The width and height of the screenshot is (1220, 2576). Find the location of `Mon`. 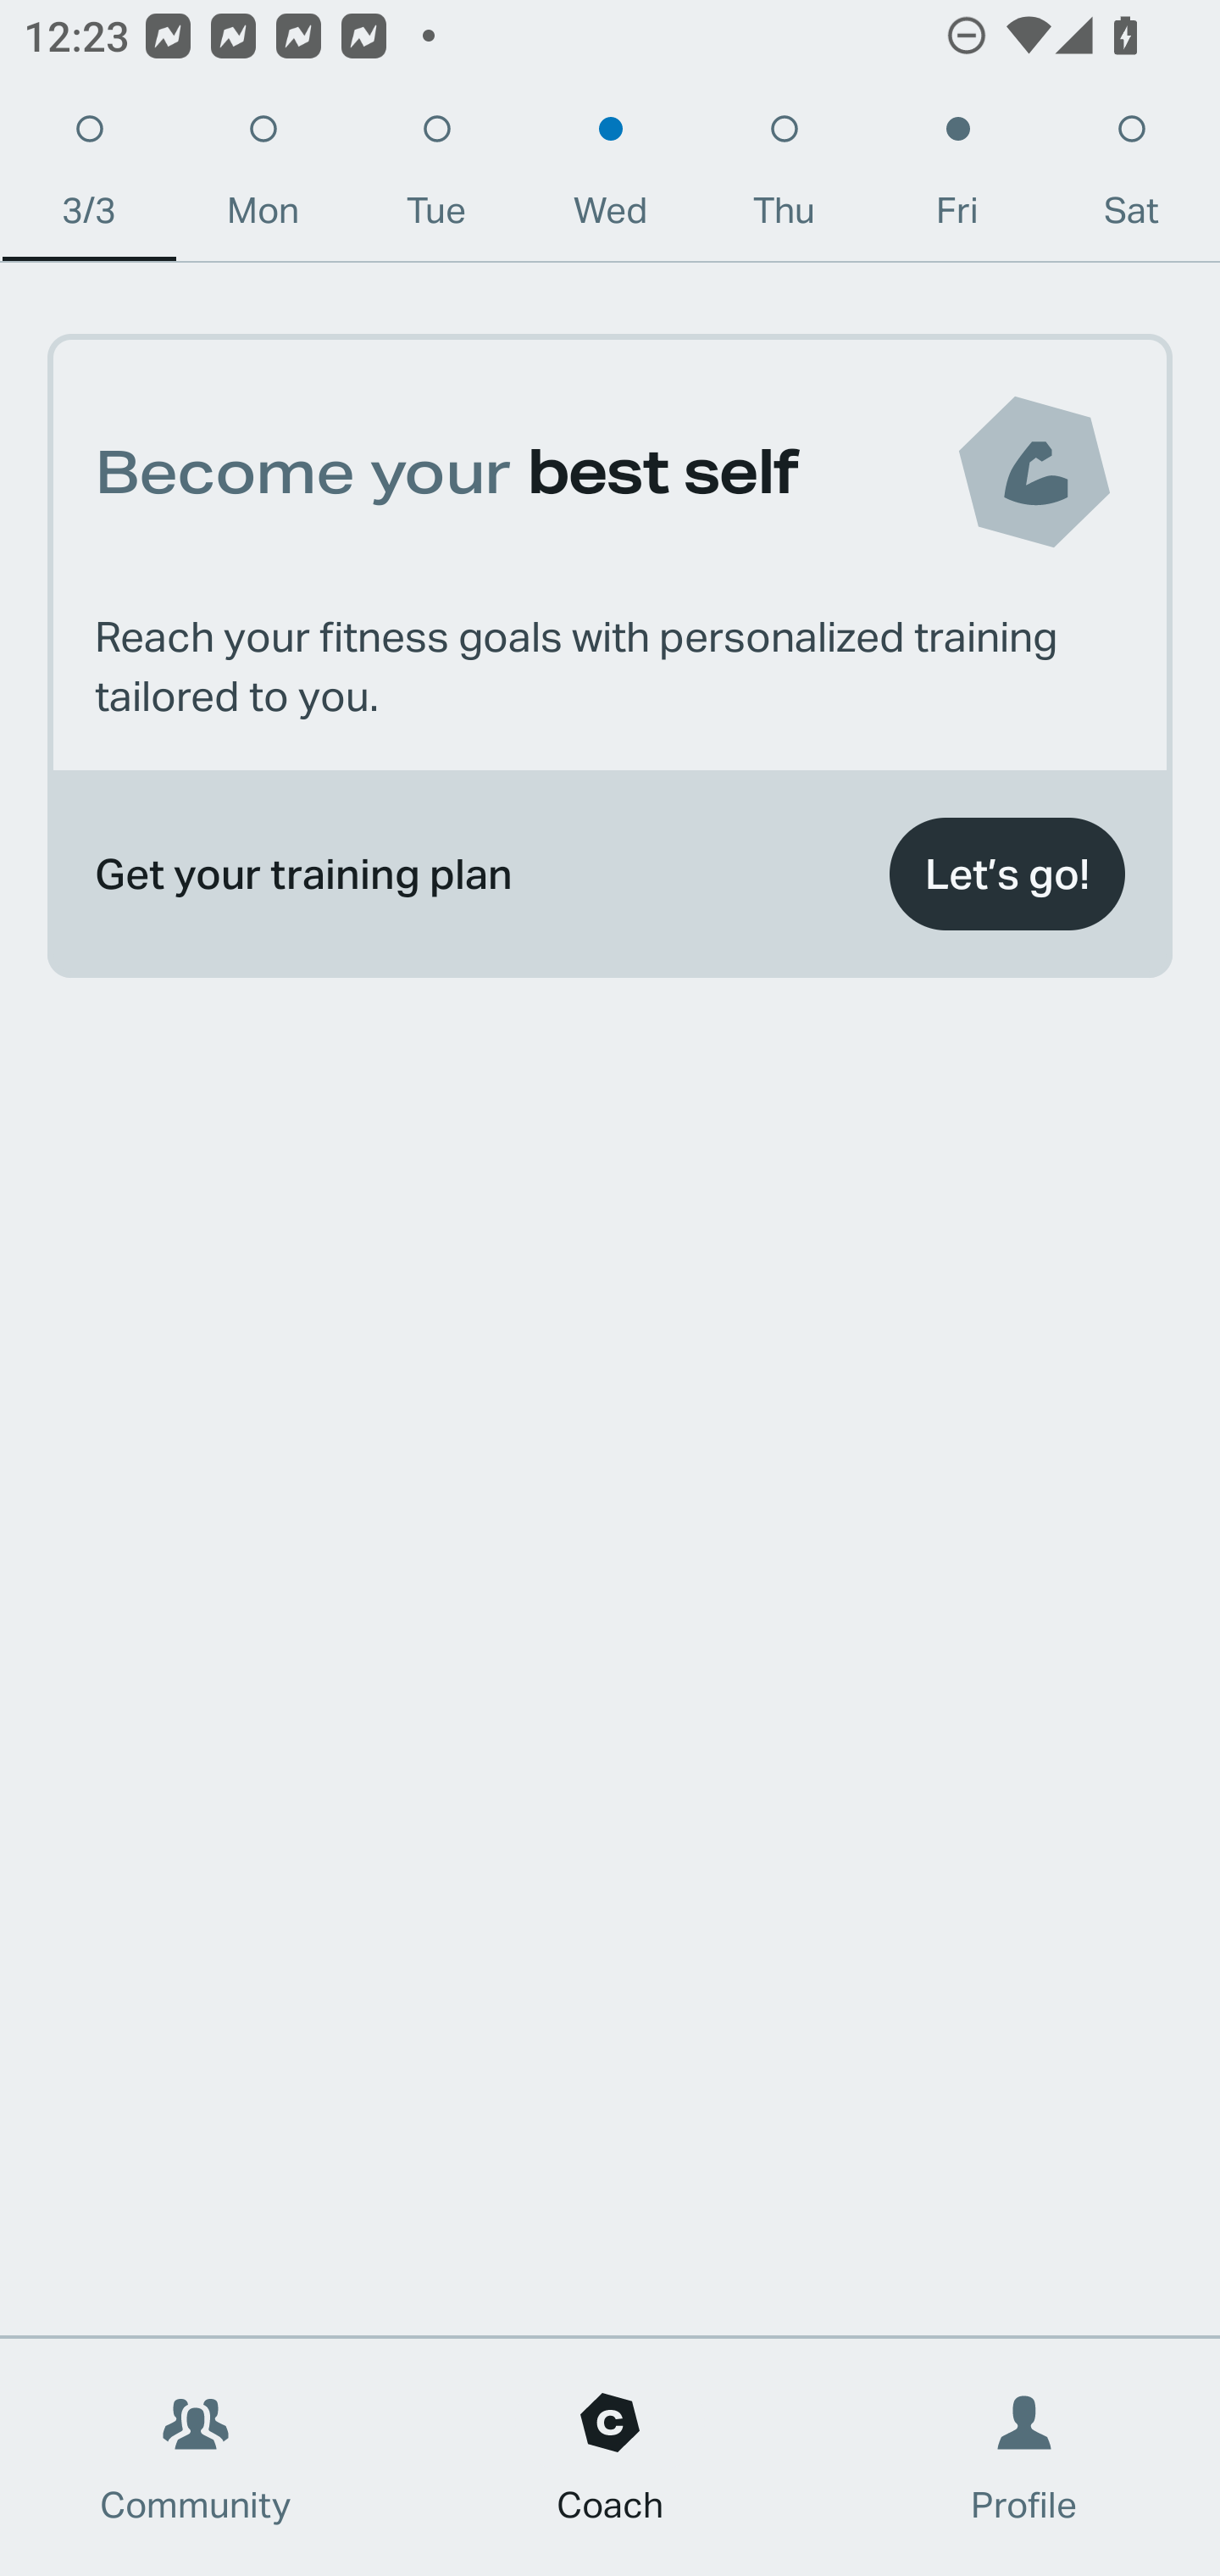

Mon is located at coordinates (263, 178).